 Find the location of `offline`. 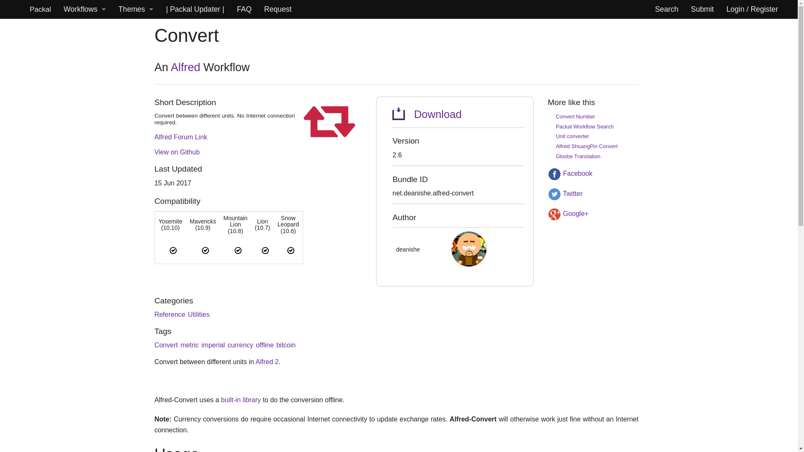

offline is located at coordinates (264, 345).